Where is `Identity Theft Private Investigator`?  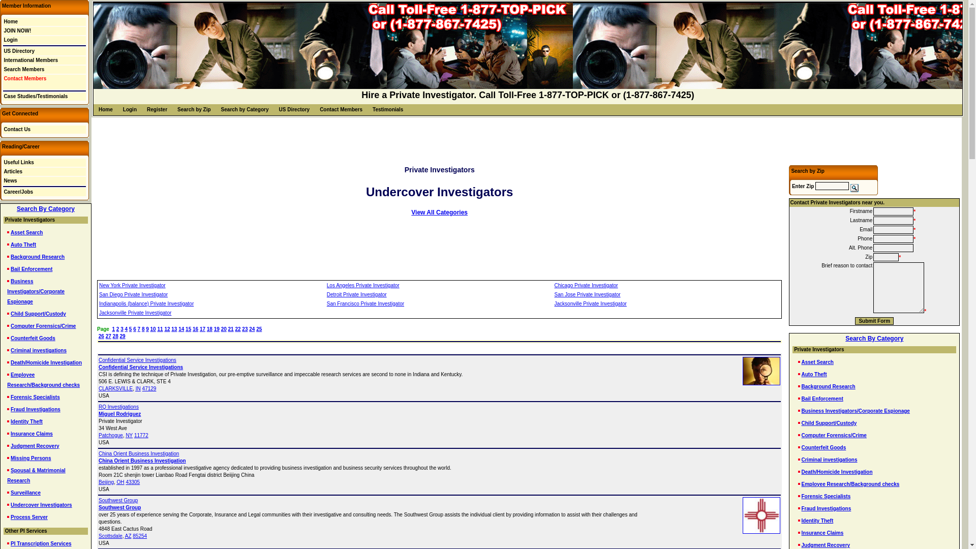
Identity Theft Private Investigator is located at coordinates (26, 421).